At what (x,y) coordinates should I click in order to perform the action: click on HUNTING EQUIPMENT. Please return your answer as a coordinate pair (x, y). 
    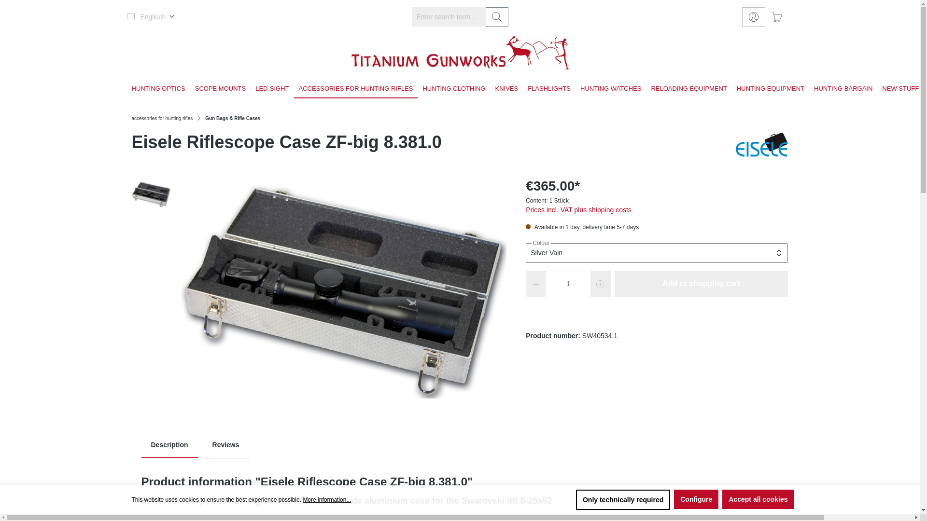
    Looking at the image, I should click on (771, 89).